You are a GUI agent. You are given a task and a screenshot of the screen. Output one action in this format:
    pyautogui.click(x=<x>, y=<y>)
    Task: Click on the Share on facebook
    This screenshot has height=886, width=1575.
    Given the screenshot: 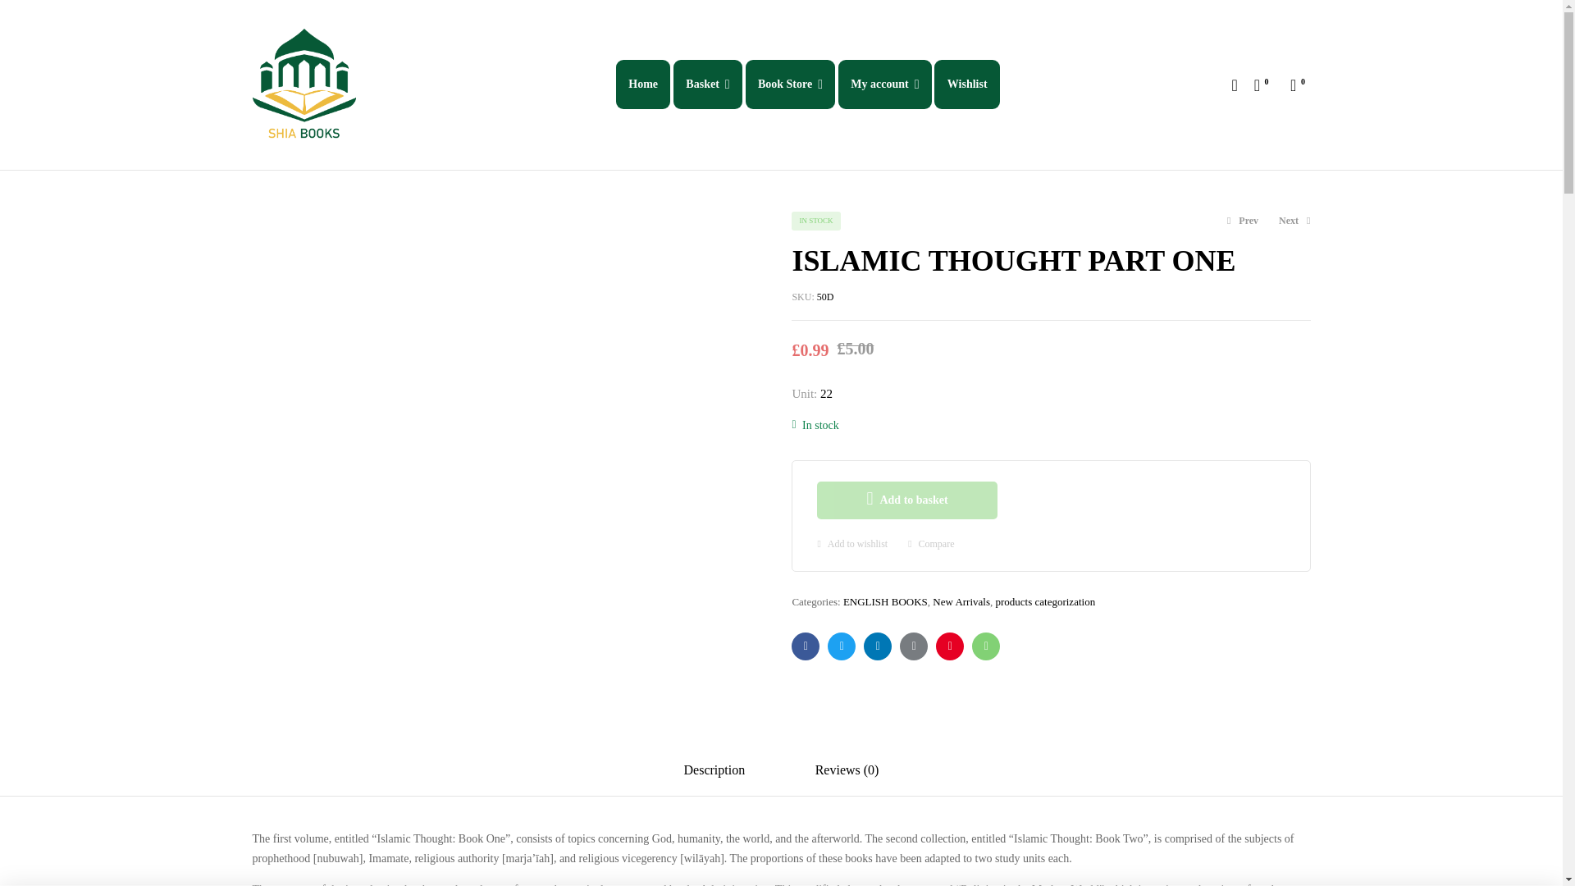 What is the action you would take?
    pyautogui.click(x=806, y=646)
    